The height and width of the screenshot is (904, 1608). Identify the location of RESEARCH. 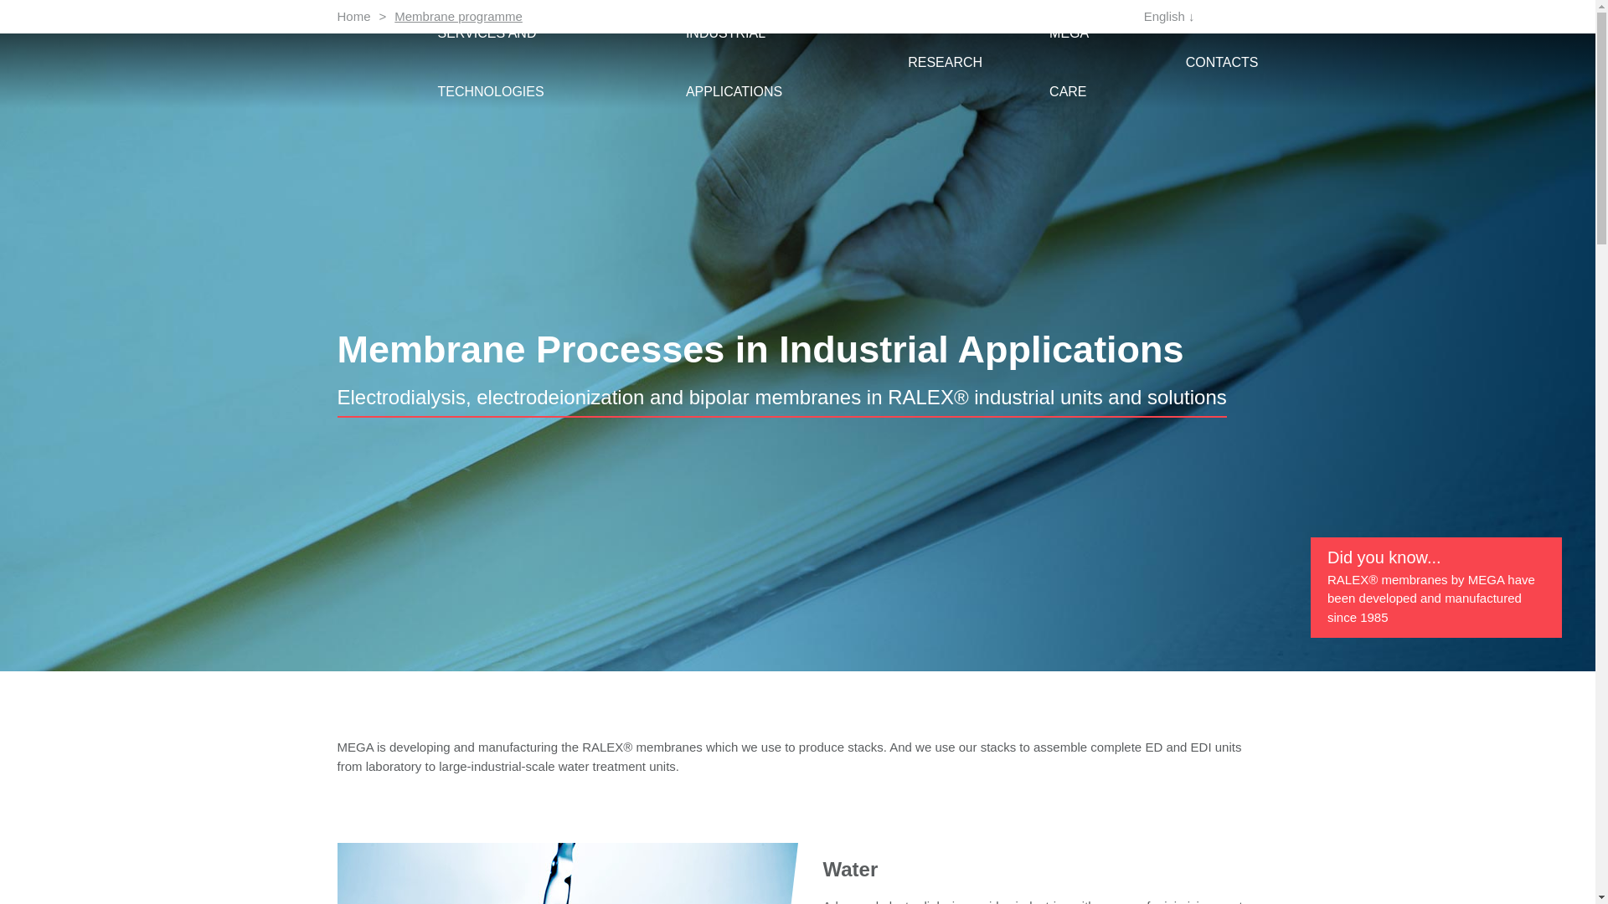
(945, 62).